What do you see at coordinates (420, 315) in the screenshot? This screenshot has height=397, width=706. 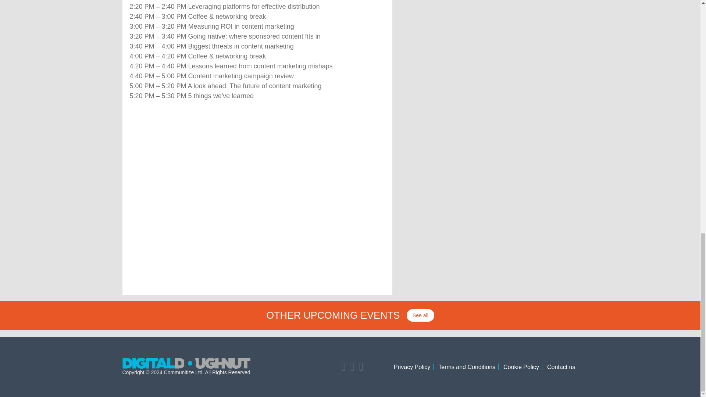 I see `See all` at bounding box center [420, 315].